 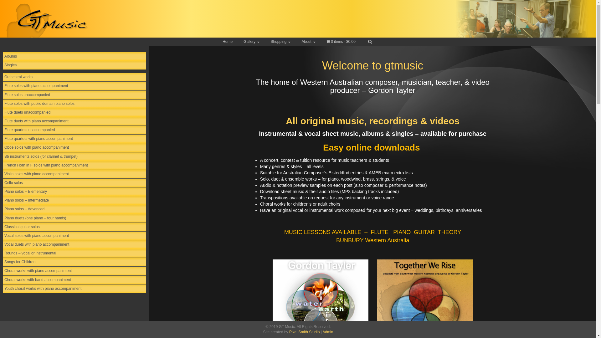 I want to click on Home, so click(x=228, y=42).